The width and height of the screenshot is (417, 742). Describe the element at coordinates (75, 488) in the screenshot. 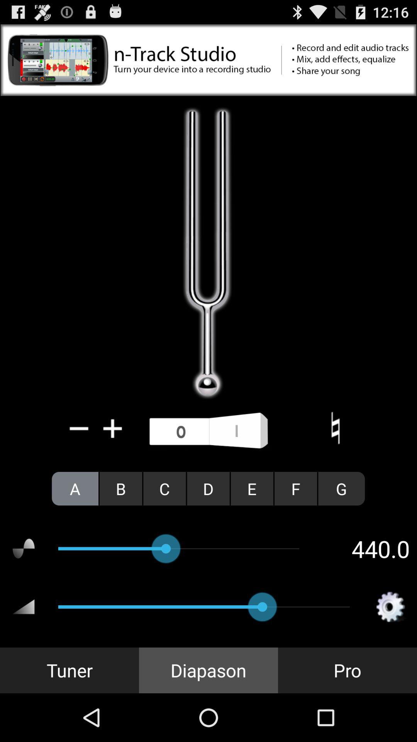

I see `select the a icon` at that location.